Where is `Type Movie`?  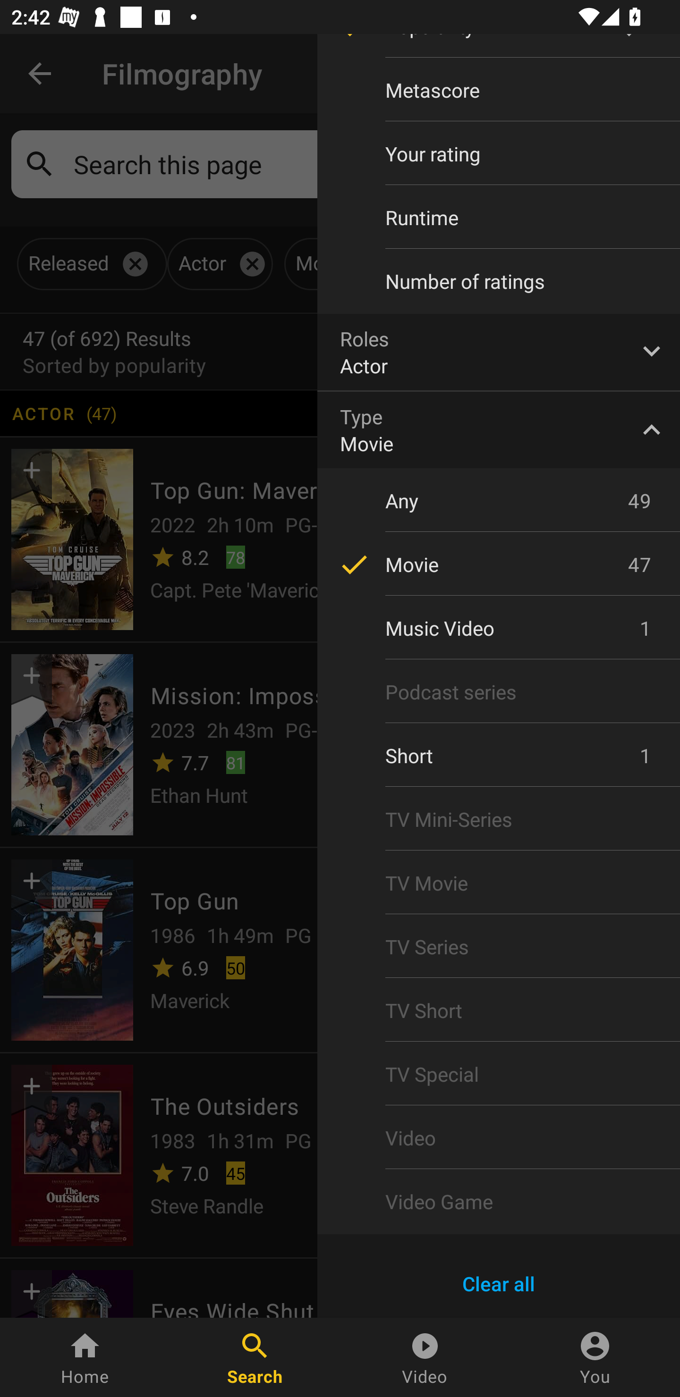
Type Movie is located at coordinates (499, 429).